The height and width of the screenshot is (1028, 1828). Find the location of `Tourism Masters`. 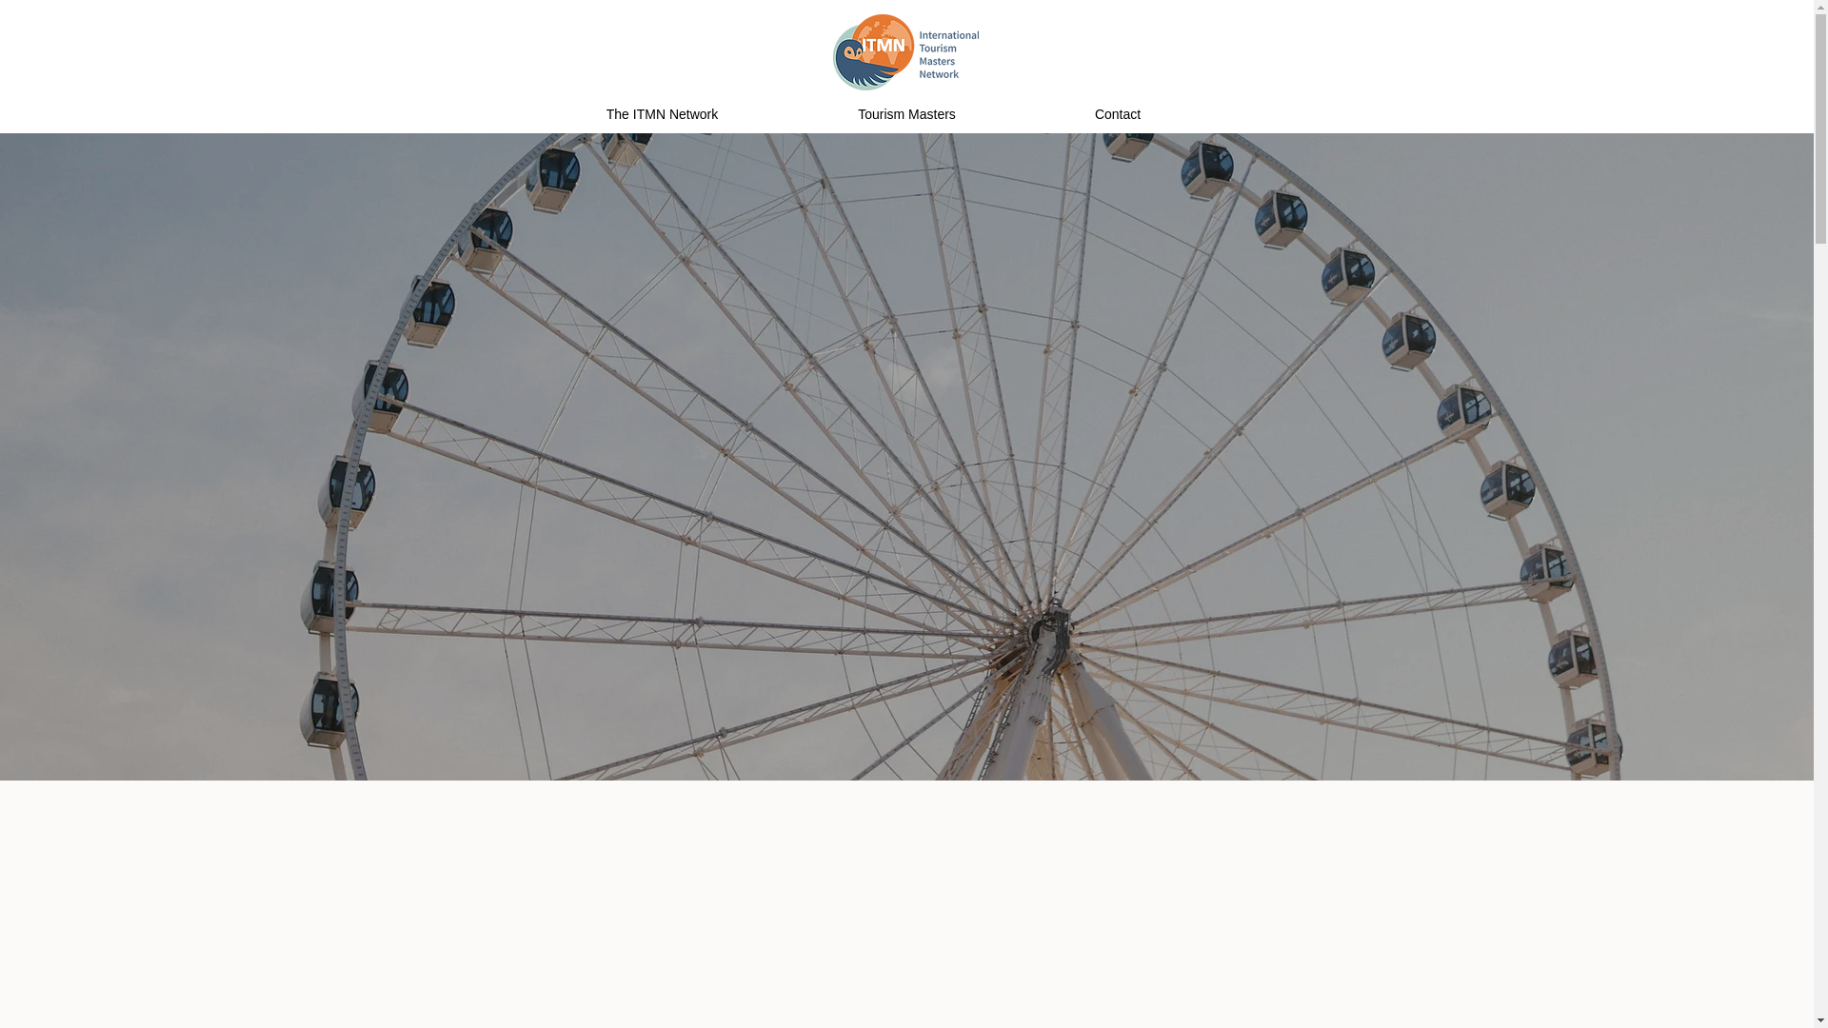

Tourism Masters is located at coordinates (906, 114).